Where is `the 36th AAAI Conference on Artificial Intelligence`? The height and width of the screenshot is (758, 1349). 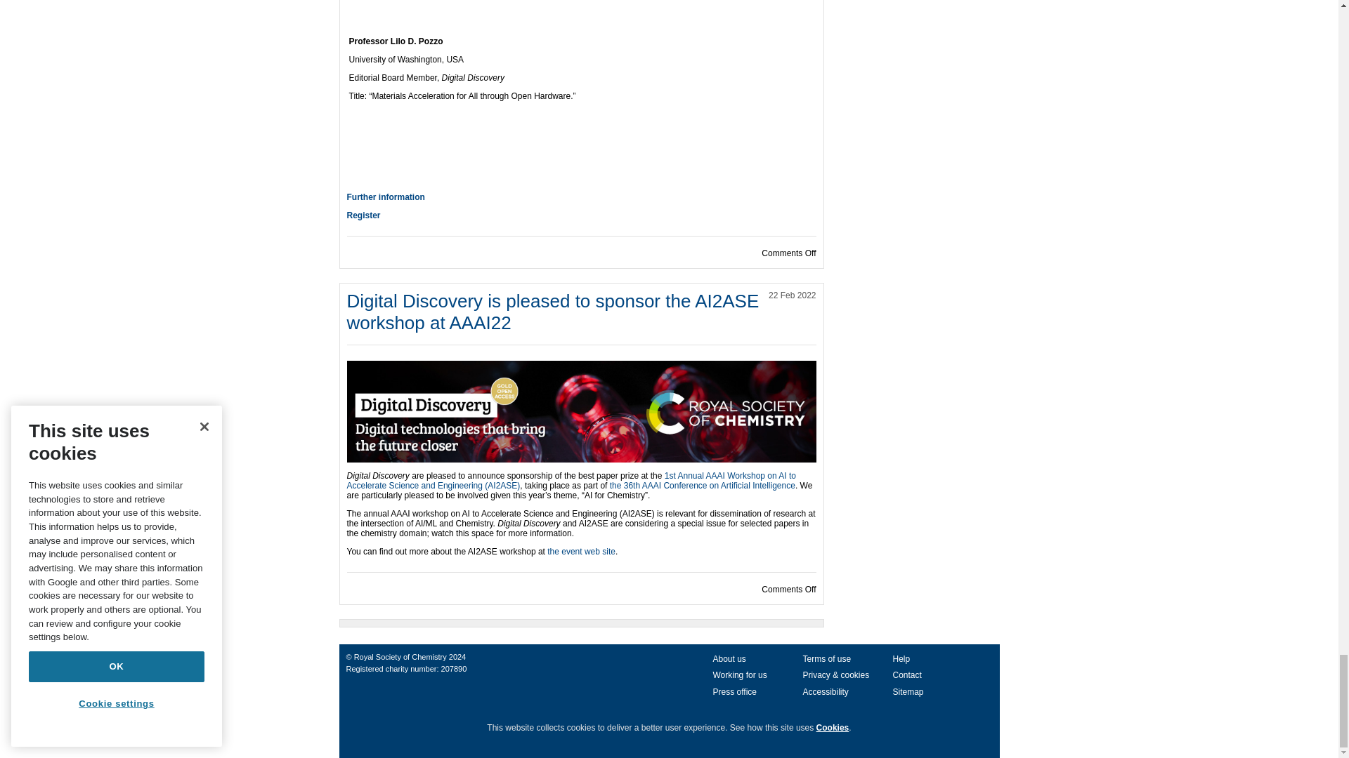
the 36th AAAI Conference on Artificial Intelligence is located at coordinates (703, 485).